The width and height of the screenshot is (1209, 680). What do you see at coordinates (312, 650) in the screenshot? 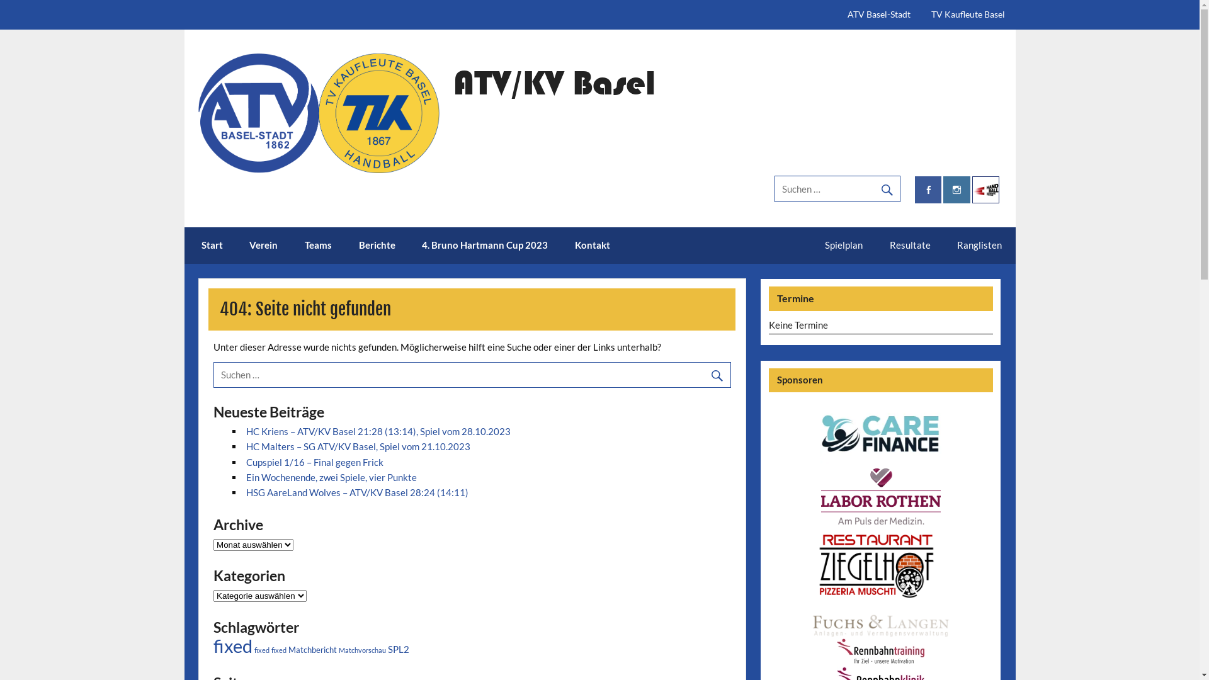
I see `Matchbericht` at bounding box center [312, 650].